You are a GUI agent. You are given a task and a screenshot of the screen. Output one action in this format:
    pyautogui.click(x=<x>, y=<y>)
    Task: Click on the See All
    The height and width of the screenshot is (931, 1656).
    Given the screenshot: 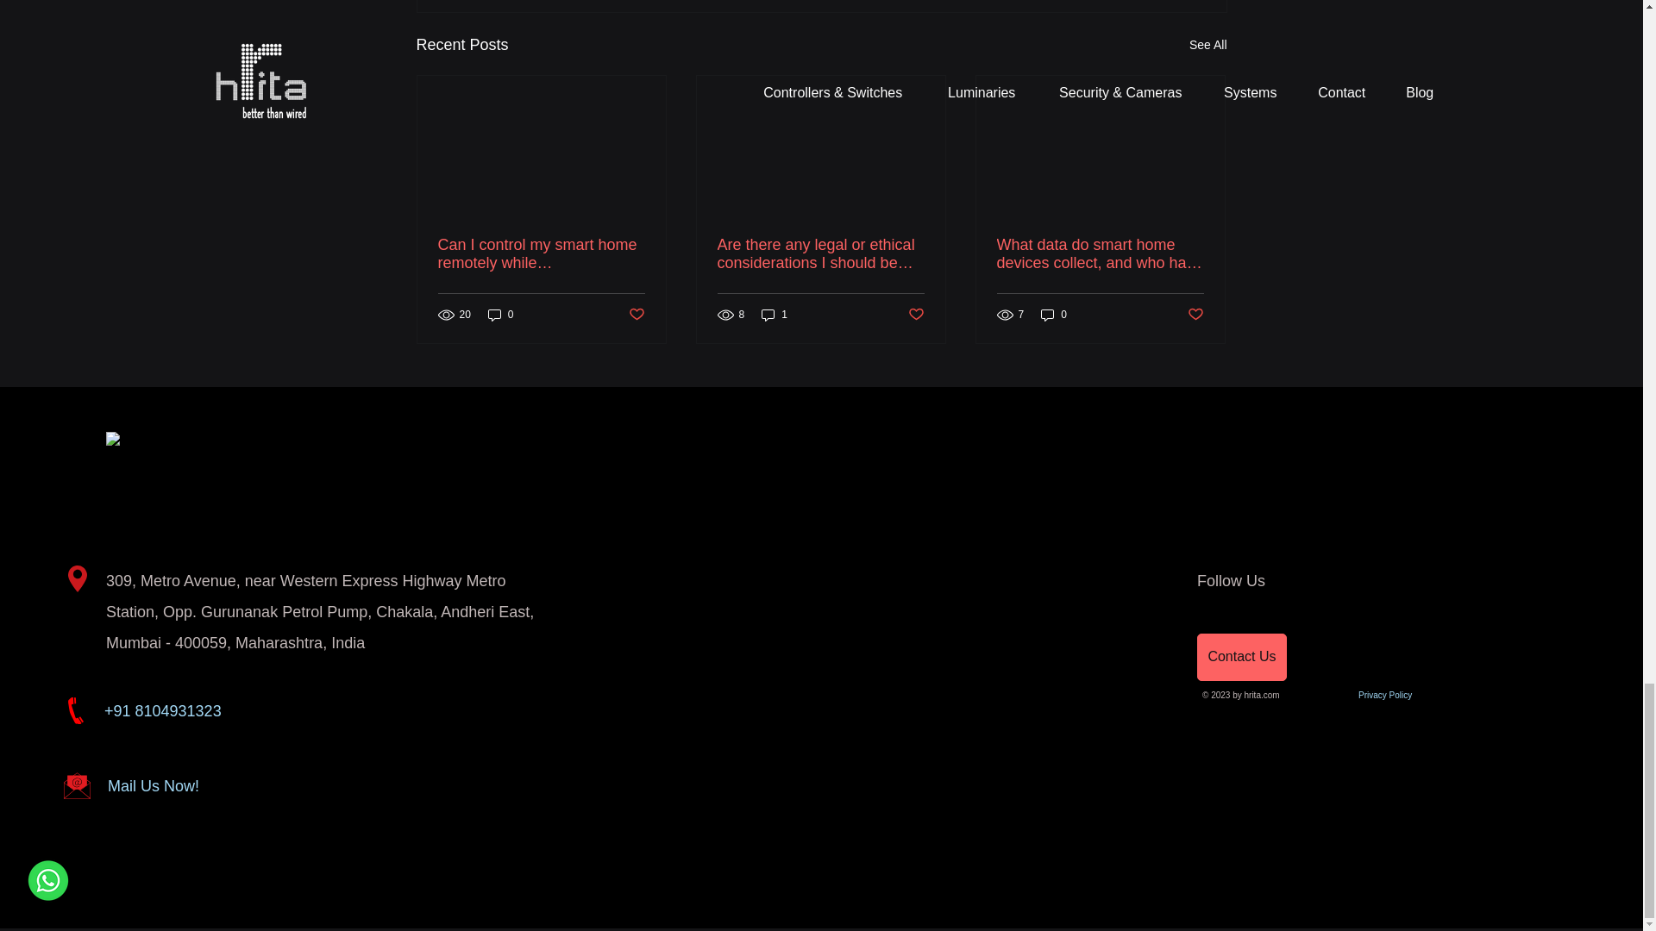 What is the action you would take?
    pyautogui.click(x=1207, y=45)
    